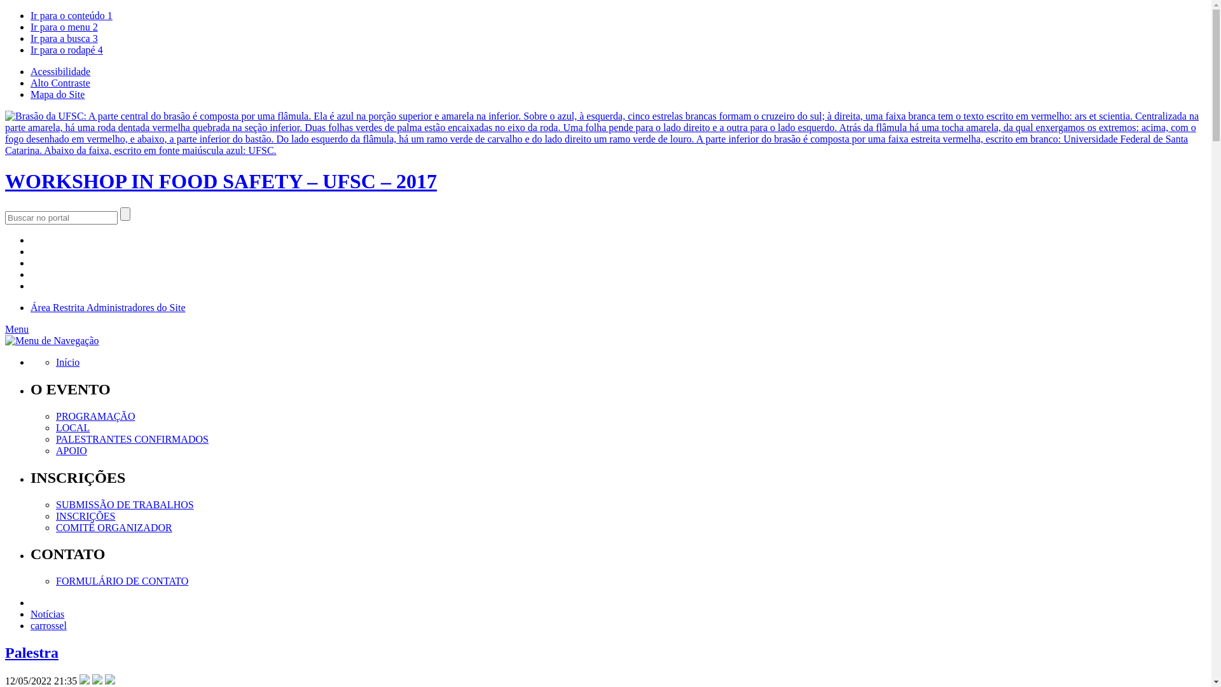 The height and width of the screenshot is (687, 1221). I want to click on Palestra, so click(32, 653).